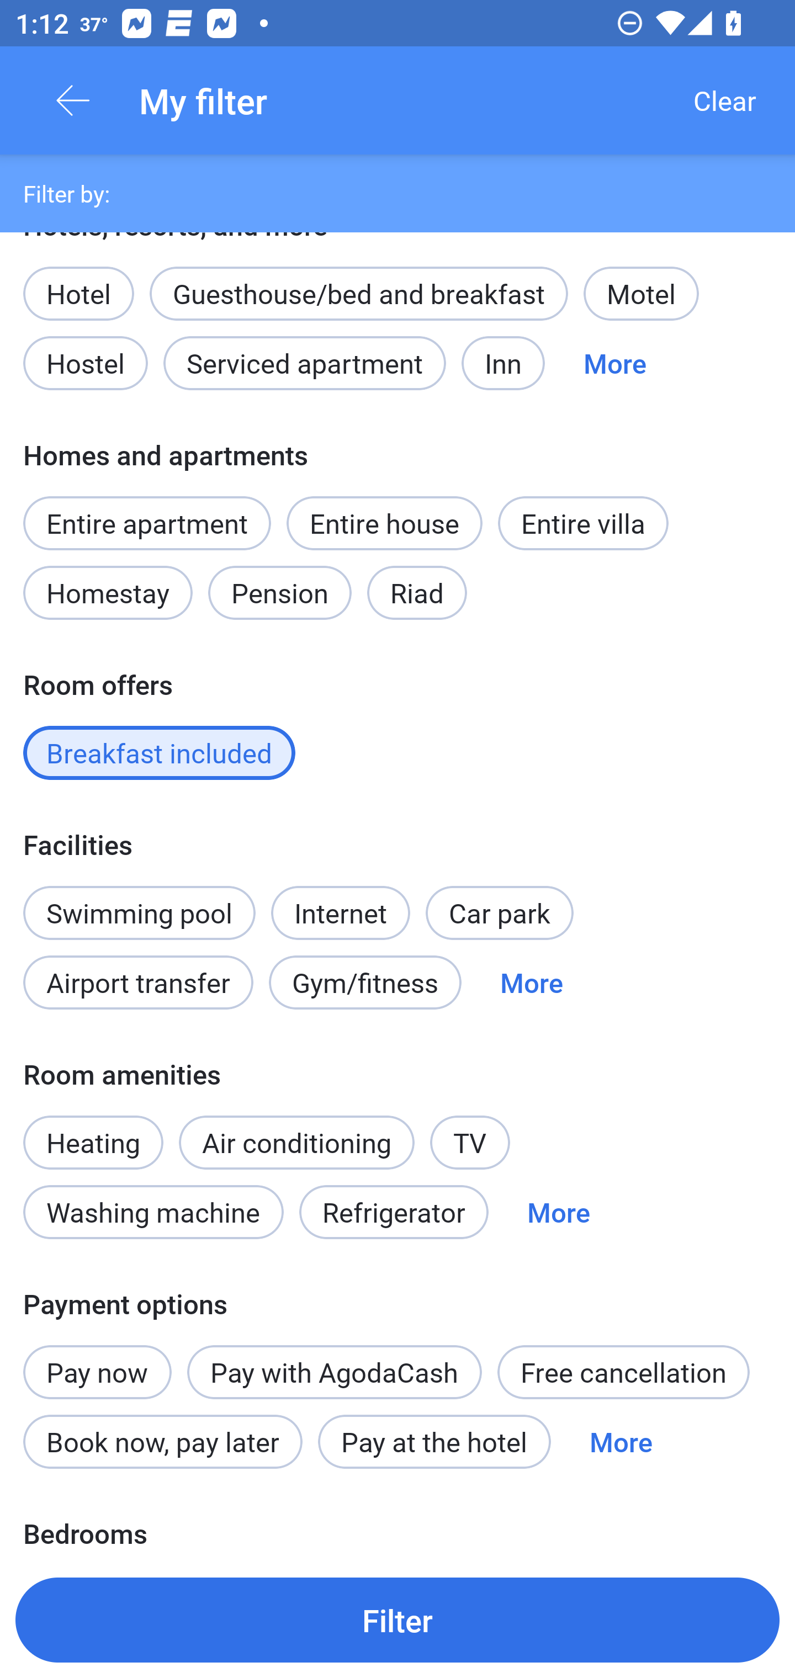 Image resolution: width=795 pixels, height=1678 pixels. I want to click on Entire apartment, so click(147, 522).